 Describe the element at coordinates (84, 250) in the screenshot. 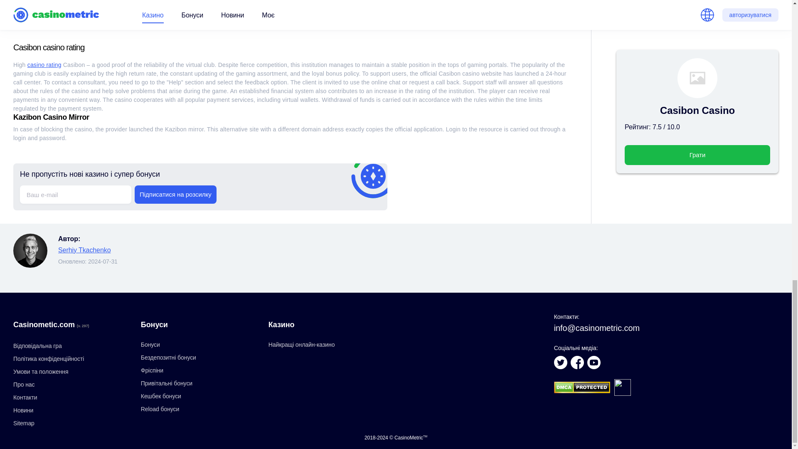

I see `Serhiy Tkachenko` at that location.